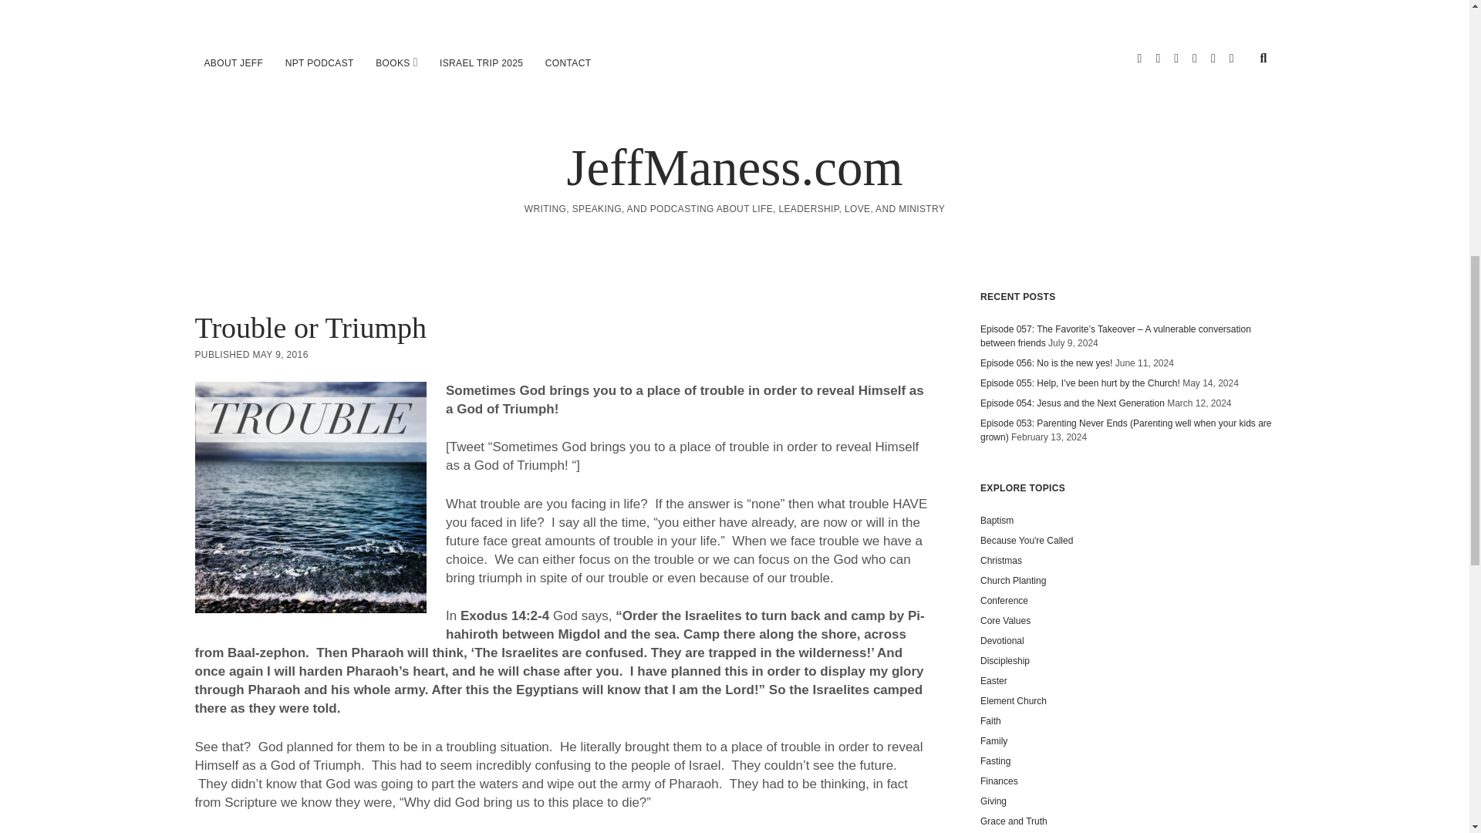  What do you see at coordinates (481, 63) in the screenshot?
I see `ISRAEL TRIP 2025` at bounding box center [481, 63].